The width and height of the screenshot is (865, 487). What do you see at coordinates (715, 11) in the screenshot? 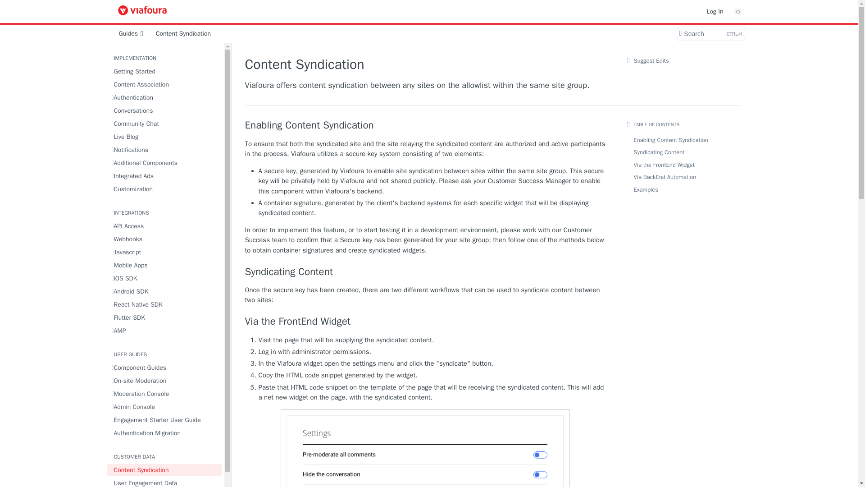
I see `Log In` at bounding box center [715, 11].